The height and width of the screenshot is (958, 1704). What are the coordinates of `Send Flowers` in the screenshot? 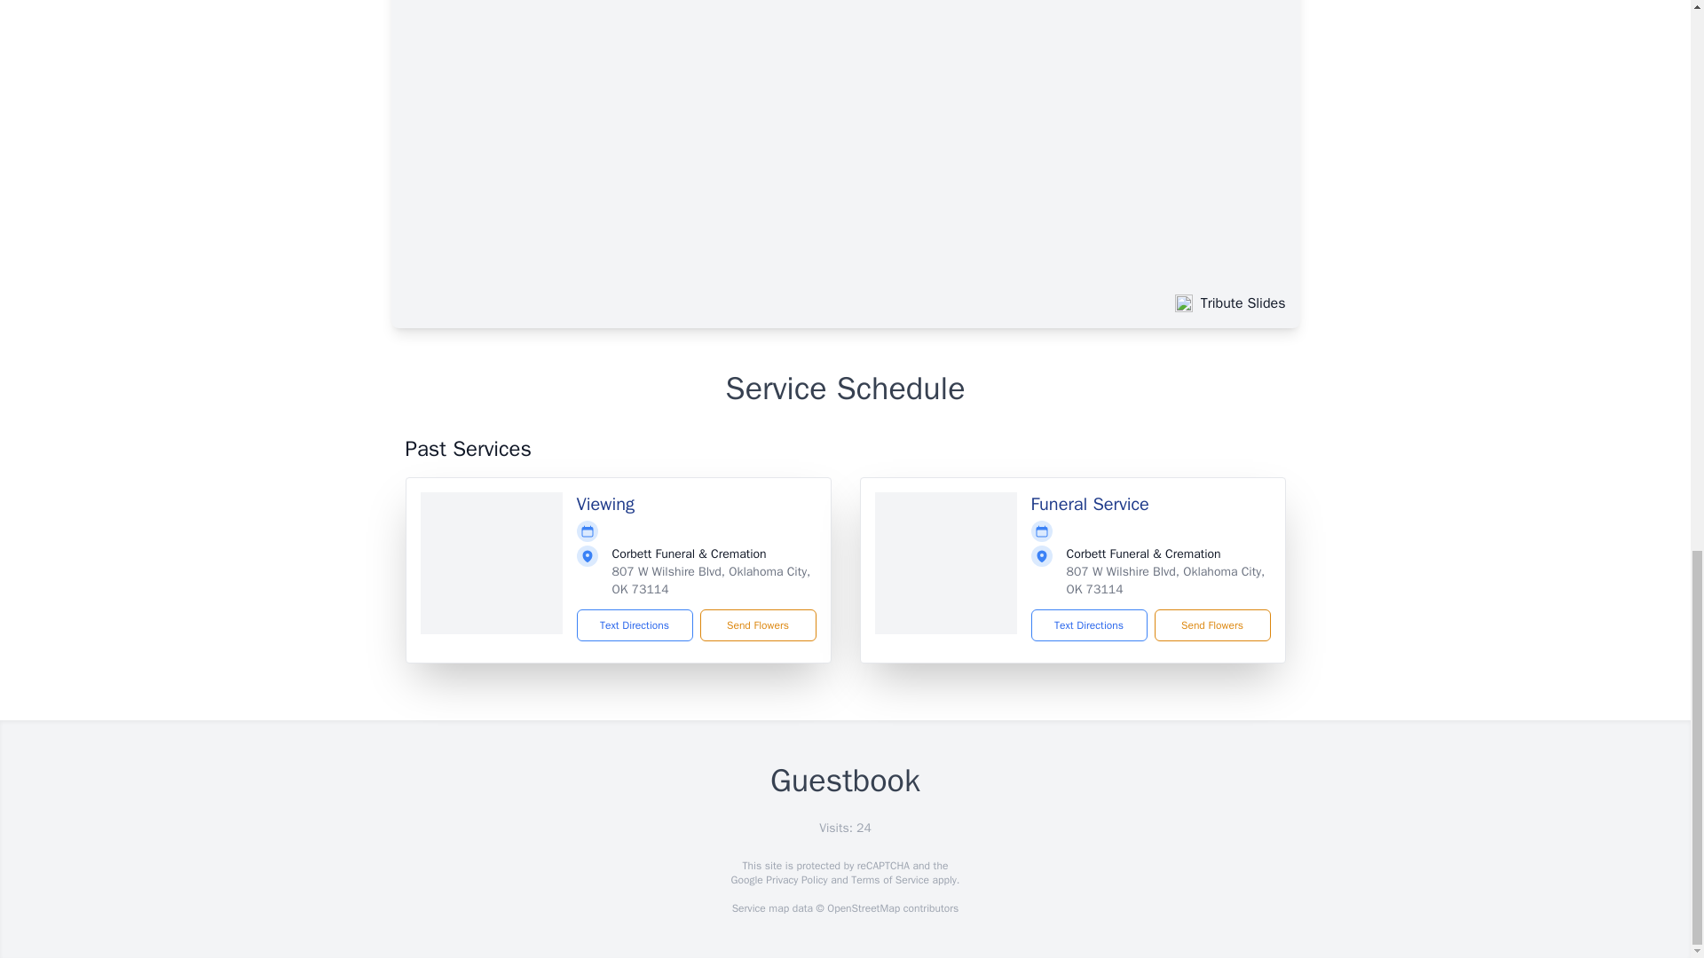 It's located at (757, 624).